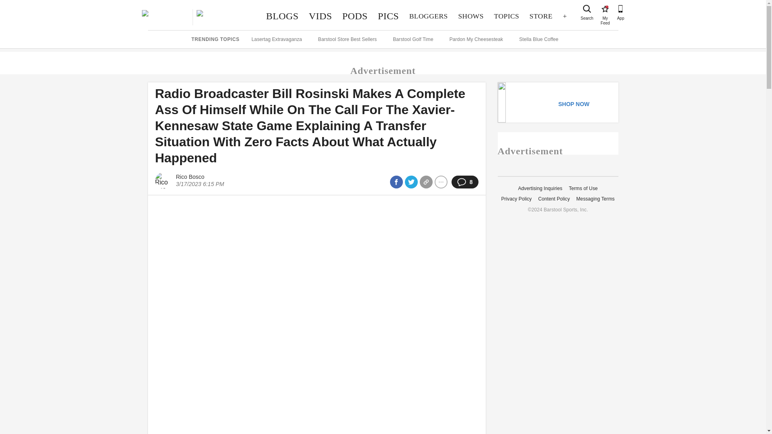 This screenshot has width=772, height=434. Describe the element at coordinates (355, 16) in the screenshot. I see `SHOWS` at that location.